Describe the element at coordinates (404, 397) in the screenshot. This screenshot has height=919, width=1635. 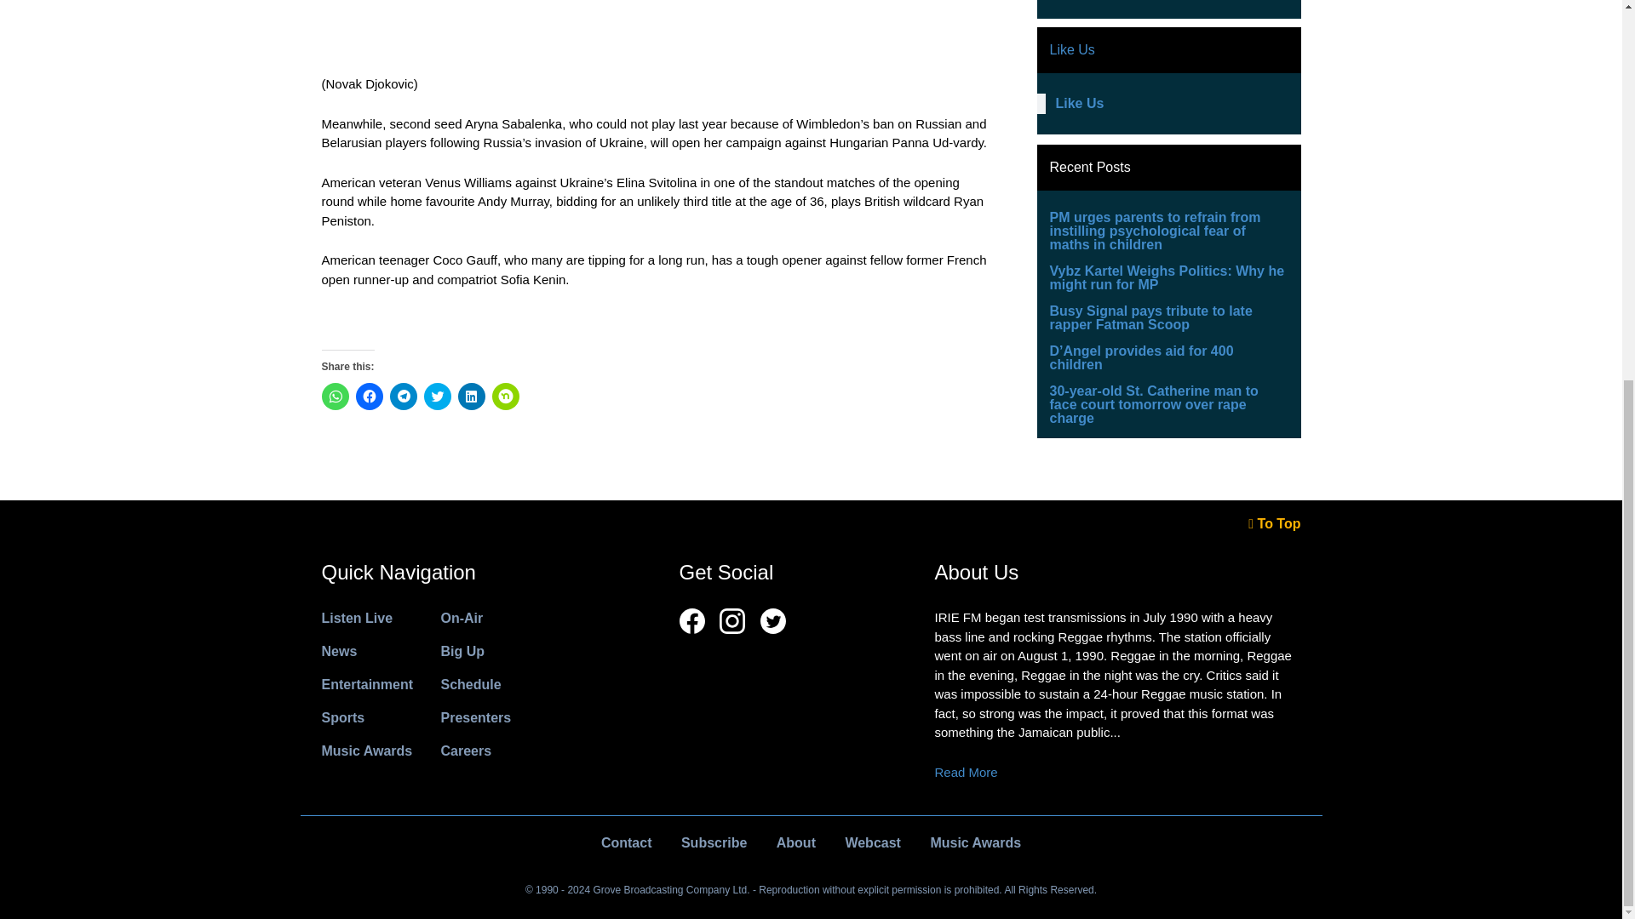
I see `Click to share on Telegram` at that location.